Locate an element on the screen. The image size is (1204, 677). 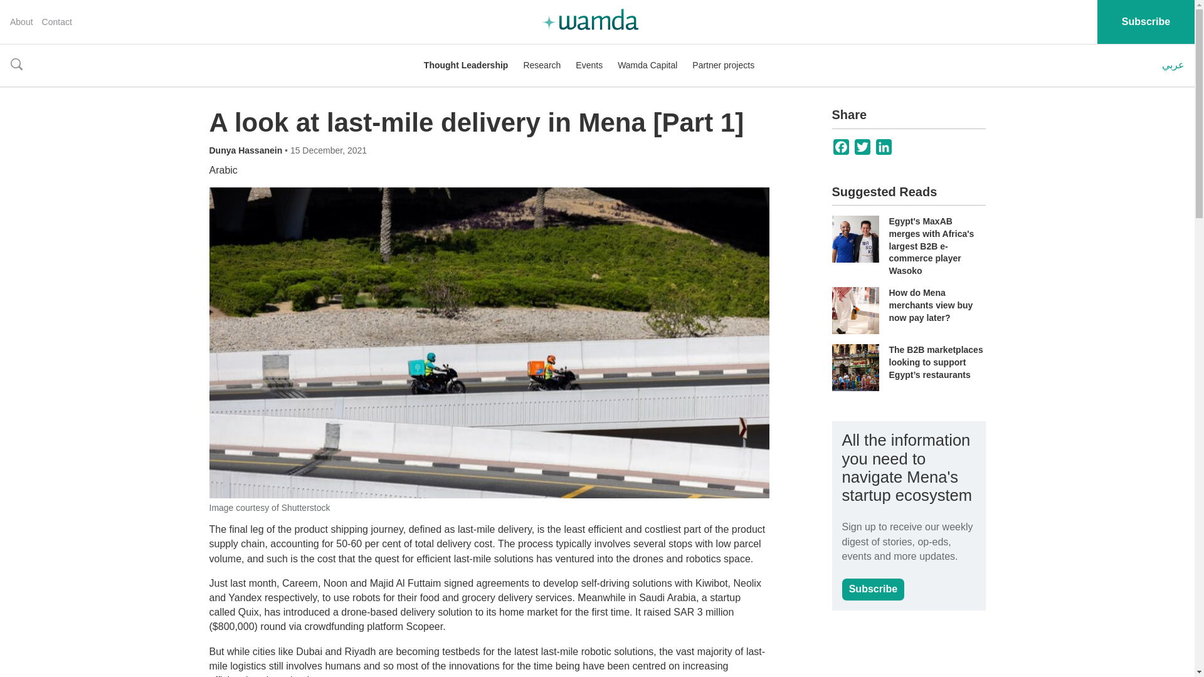
LinkedIn is located at coordinates (884, 147).